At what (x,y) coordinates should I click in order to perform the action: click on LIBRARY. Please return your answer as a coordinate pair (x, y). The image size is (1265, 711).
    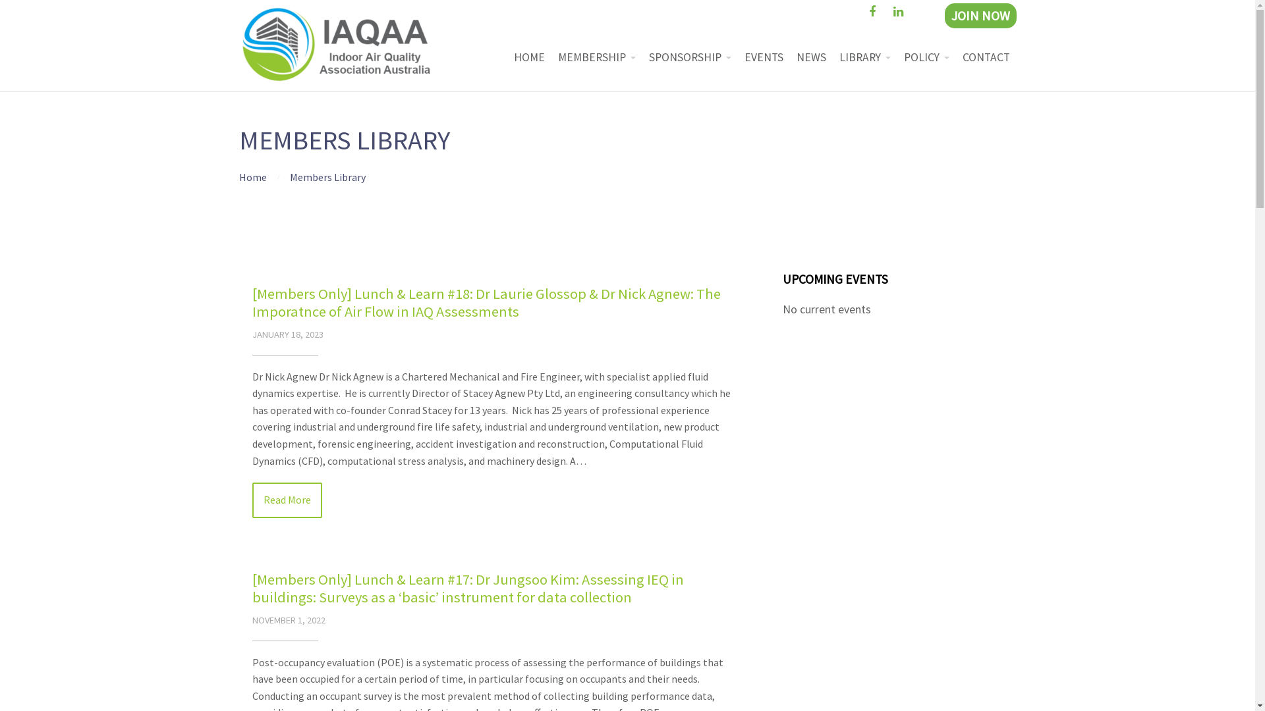
    Looking at the image, I should click on (865, 57).